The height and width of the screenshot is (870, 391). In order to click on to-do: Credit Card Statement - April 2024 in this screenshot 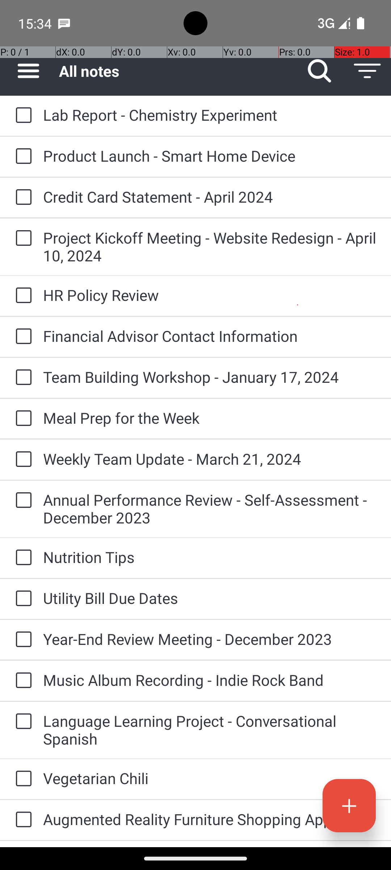, I will do `click(22, 198)`.